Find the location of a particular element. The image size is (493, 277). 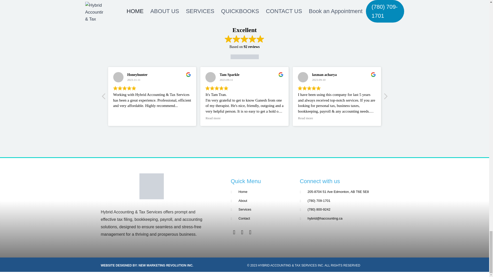

About is located at coordinates (261, 201).